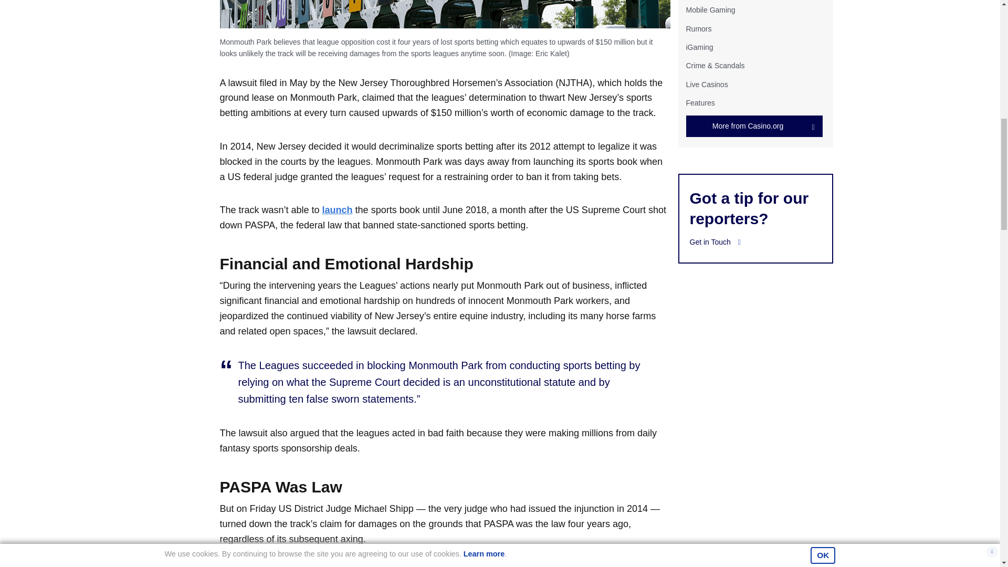 This screenshot has width=1008, height=567. I want to click on iGaming, so click(699, 47).